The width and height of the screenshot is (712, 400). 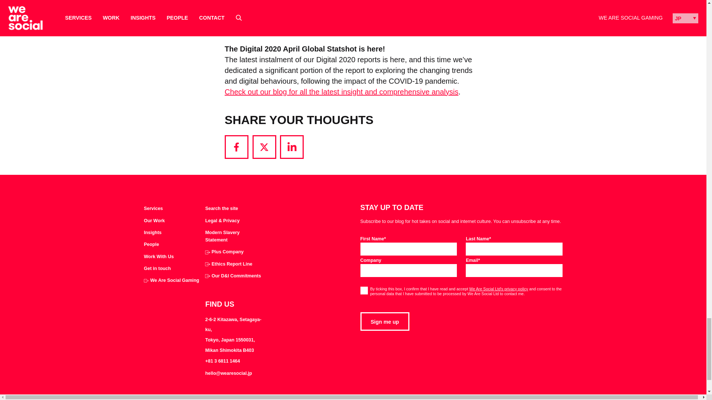 I want to click on Share via Facebook, so click(x=237, y=147).